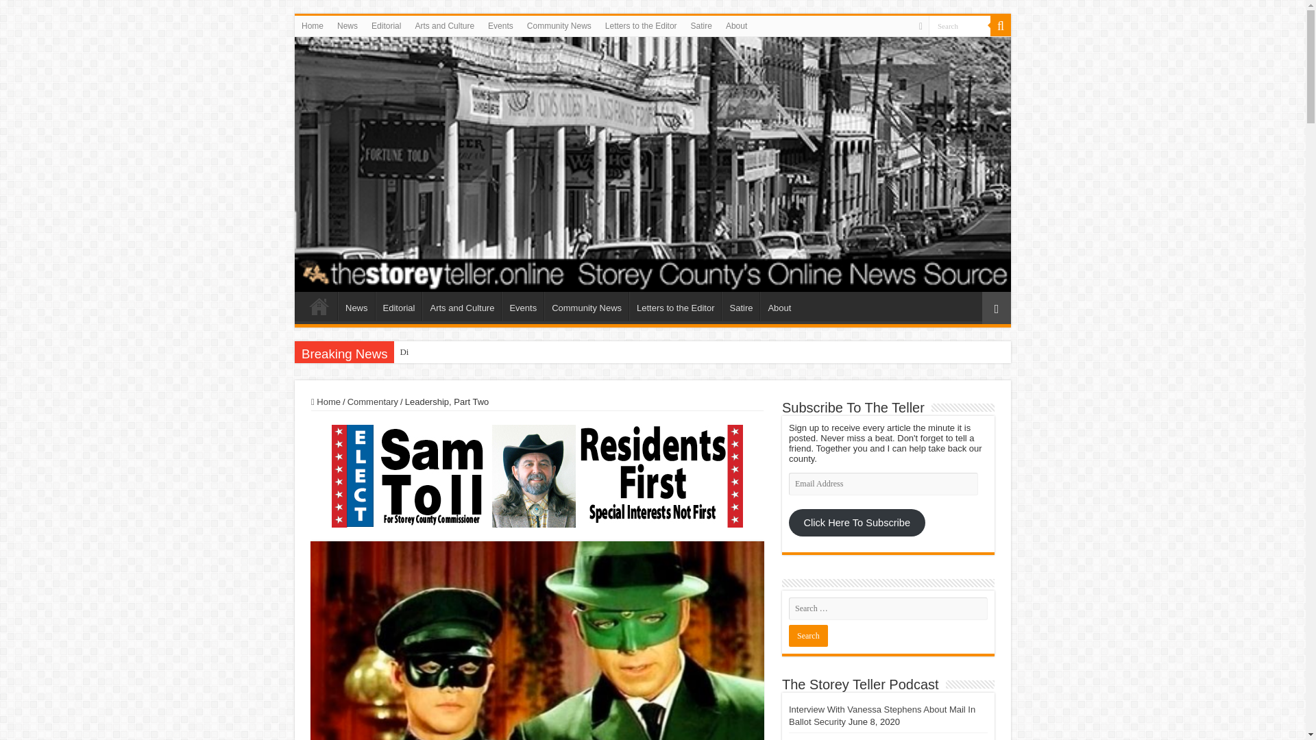 This screenshot has height=740, width=1316. What do you see at coordinates (404, 352) in the screenshot?
I see `District Three Candidate Forum Set for September 23rd` at bounding box center [404, 352].